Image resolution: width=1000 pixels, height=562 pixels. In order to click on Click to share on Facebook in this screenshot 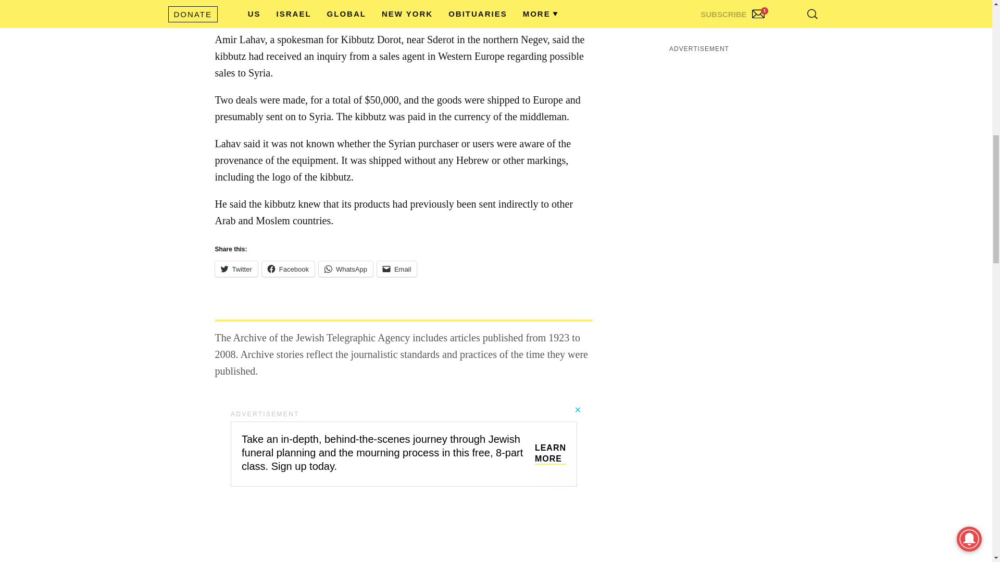, I will do `click(289, 269)`.